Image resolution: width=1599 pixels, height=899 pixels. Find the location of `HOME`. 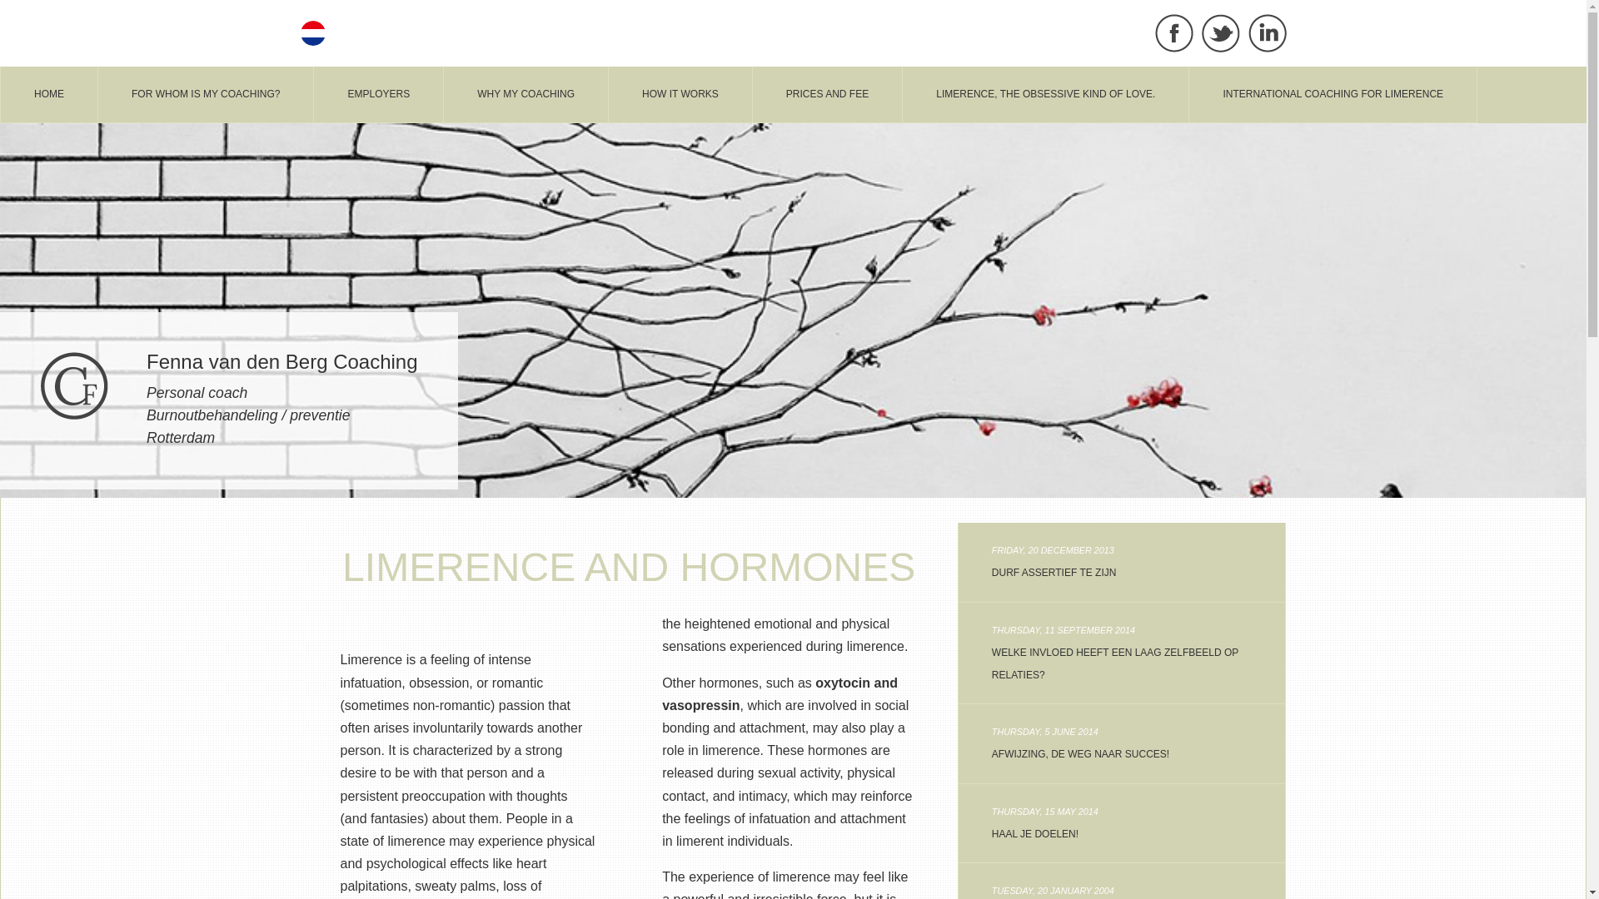

HOME is located at coordinates (680, 93).